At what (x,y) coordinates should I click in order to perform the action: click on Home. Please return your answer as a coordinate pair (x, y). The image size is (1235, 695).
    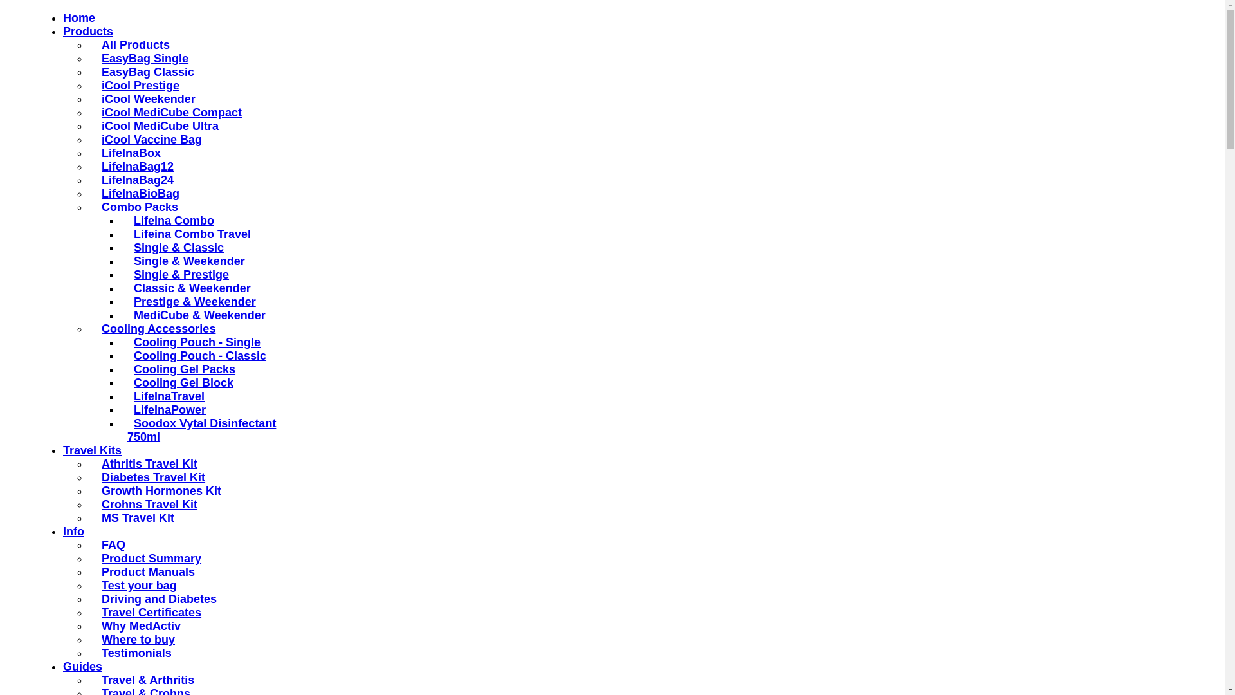
    Looking at the image, I should click on (79, 18).